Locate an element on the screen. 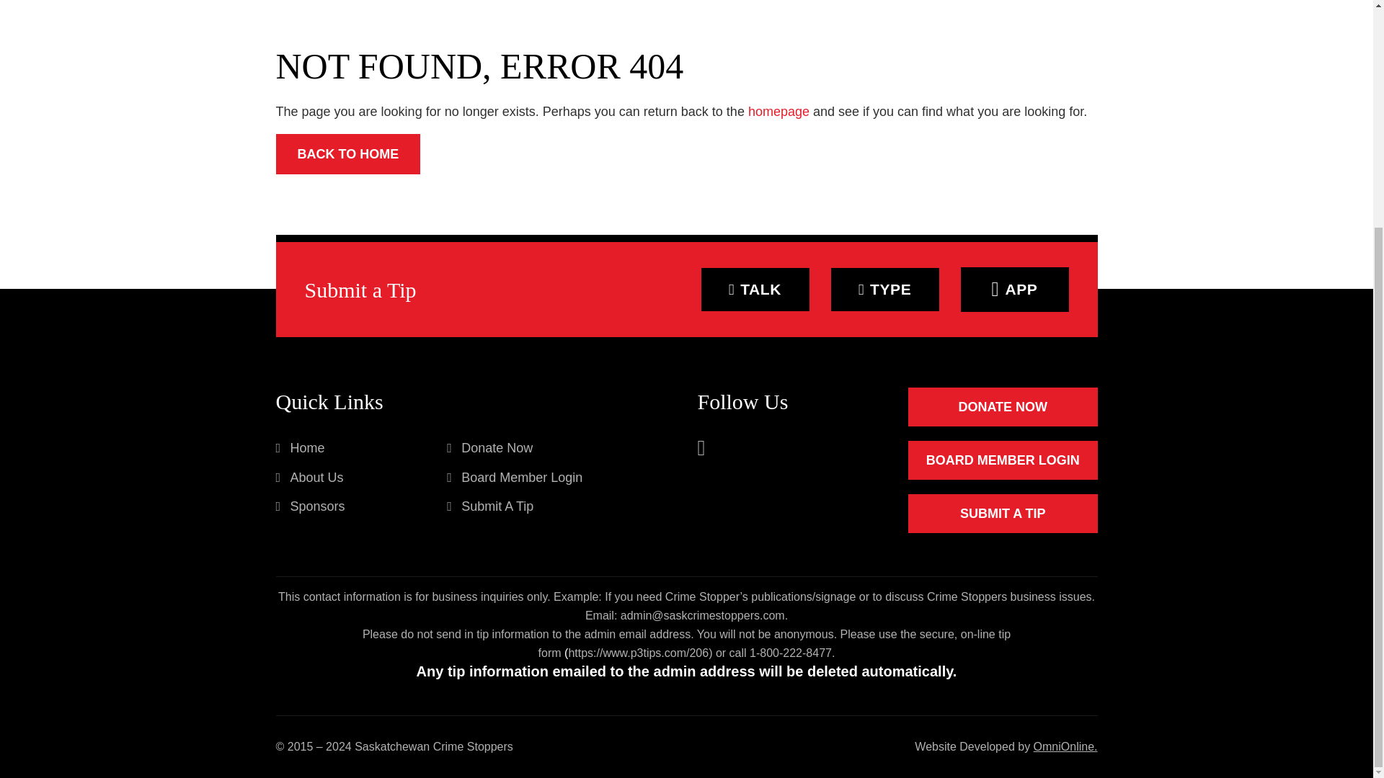 The height and width of the screenshot is (778, 1384). Home is located at coordinates (300, 448).